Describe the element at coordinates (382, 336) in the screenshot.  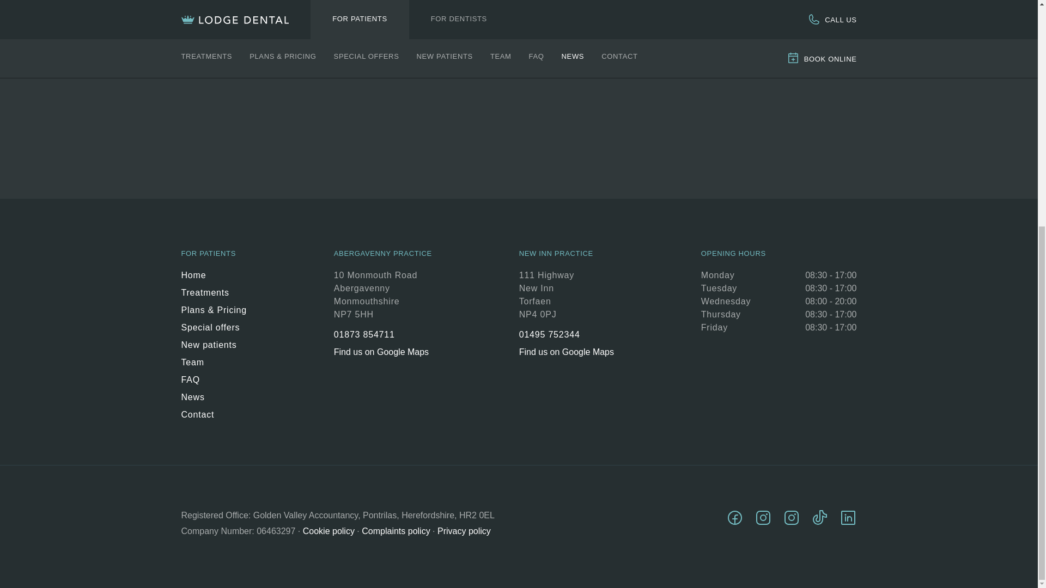
I see `01873 854711` at that location.